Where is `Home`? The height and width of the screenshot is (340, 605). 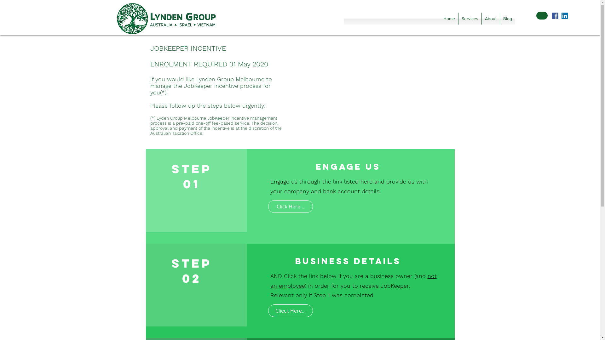
Home is located at coordinates (449, 18).